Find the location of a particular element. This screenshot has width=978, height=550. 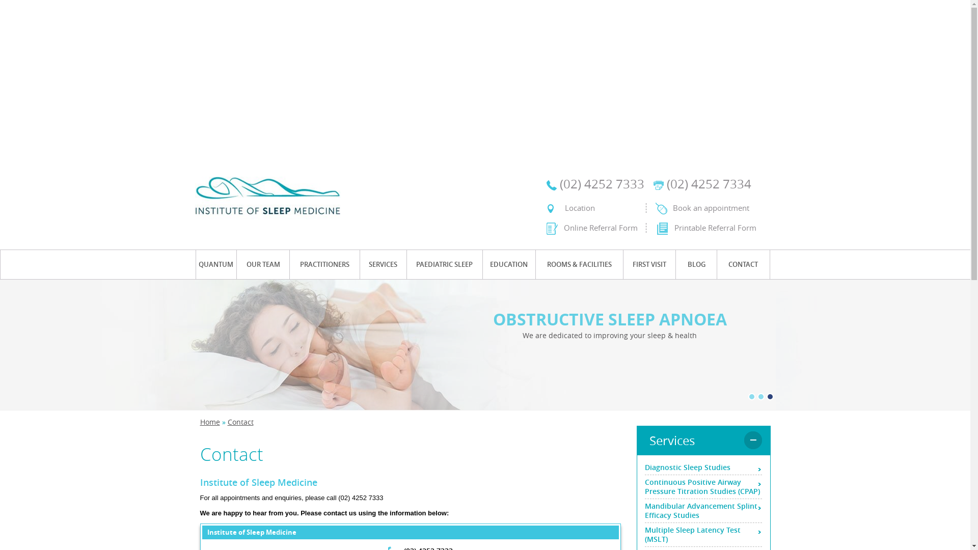

EDUCATION is located at coordinates (509, 265).